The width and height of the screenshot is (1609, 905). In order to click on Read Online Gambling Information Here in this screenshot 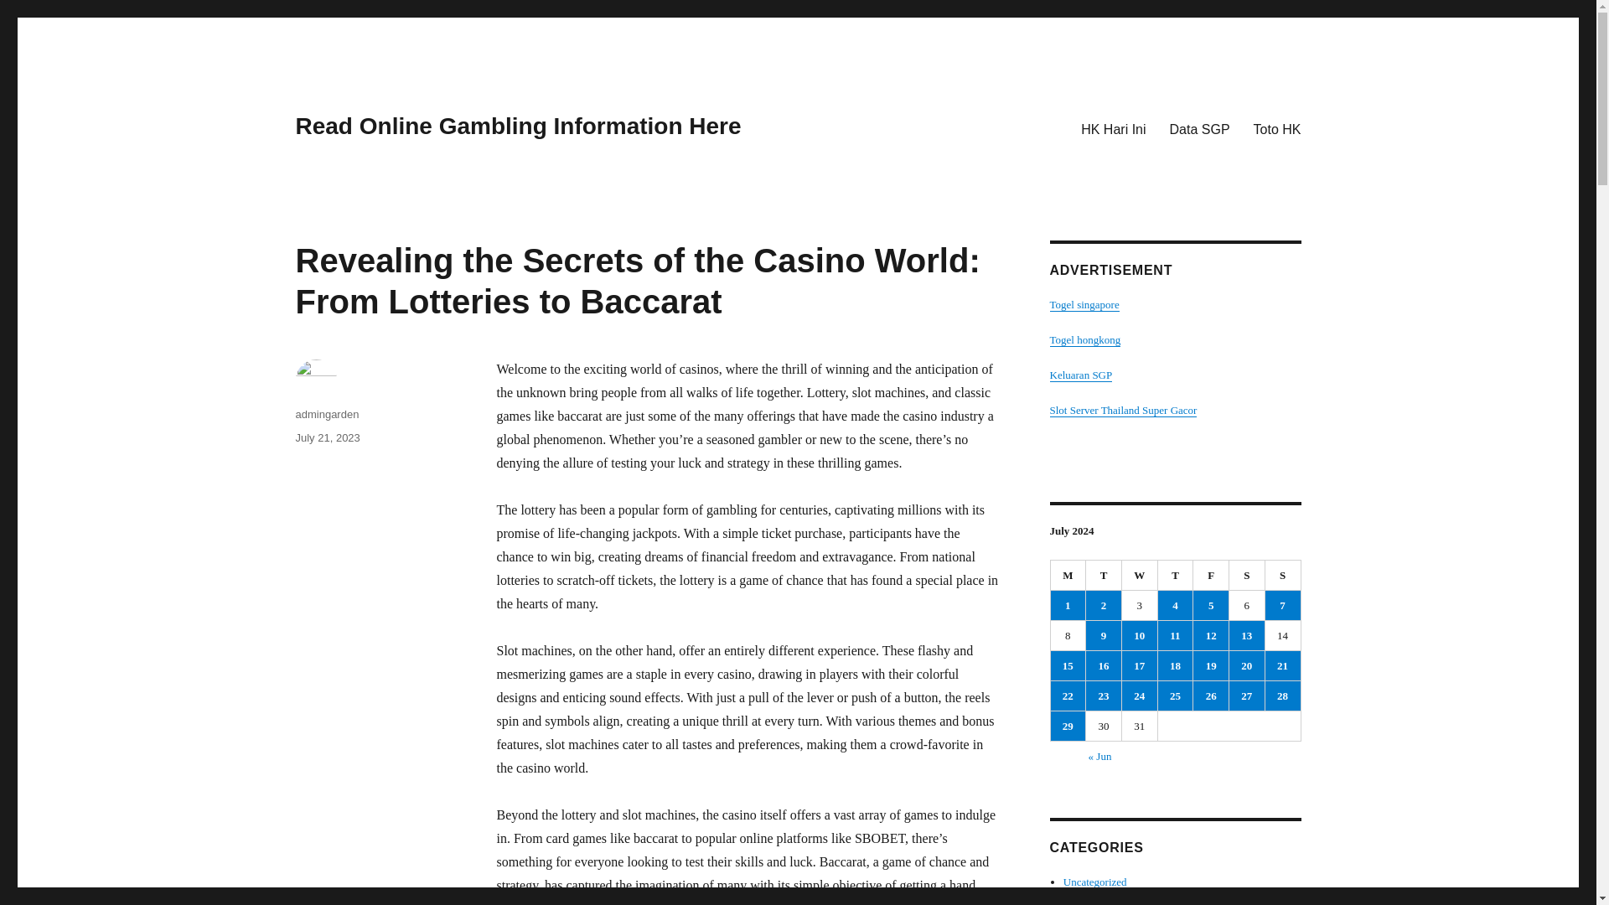, I will do `click(517, 126)`.